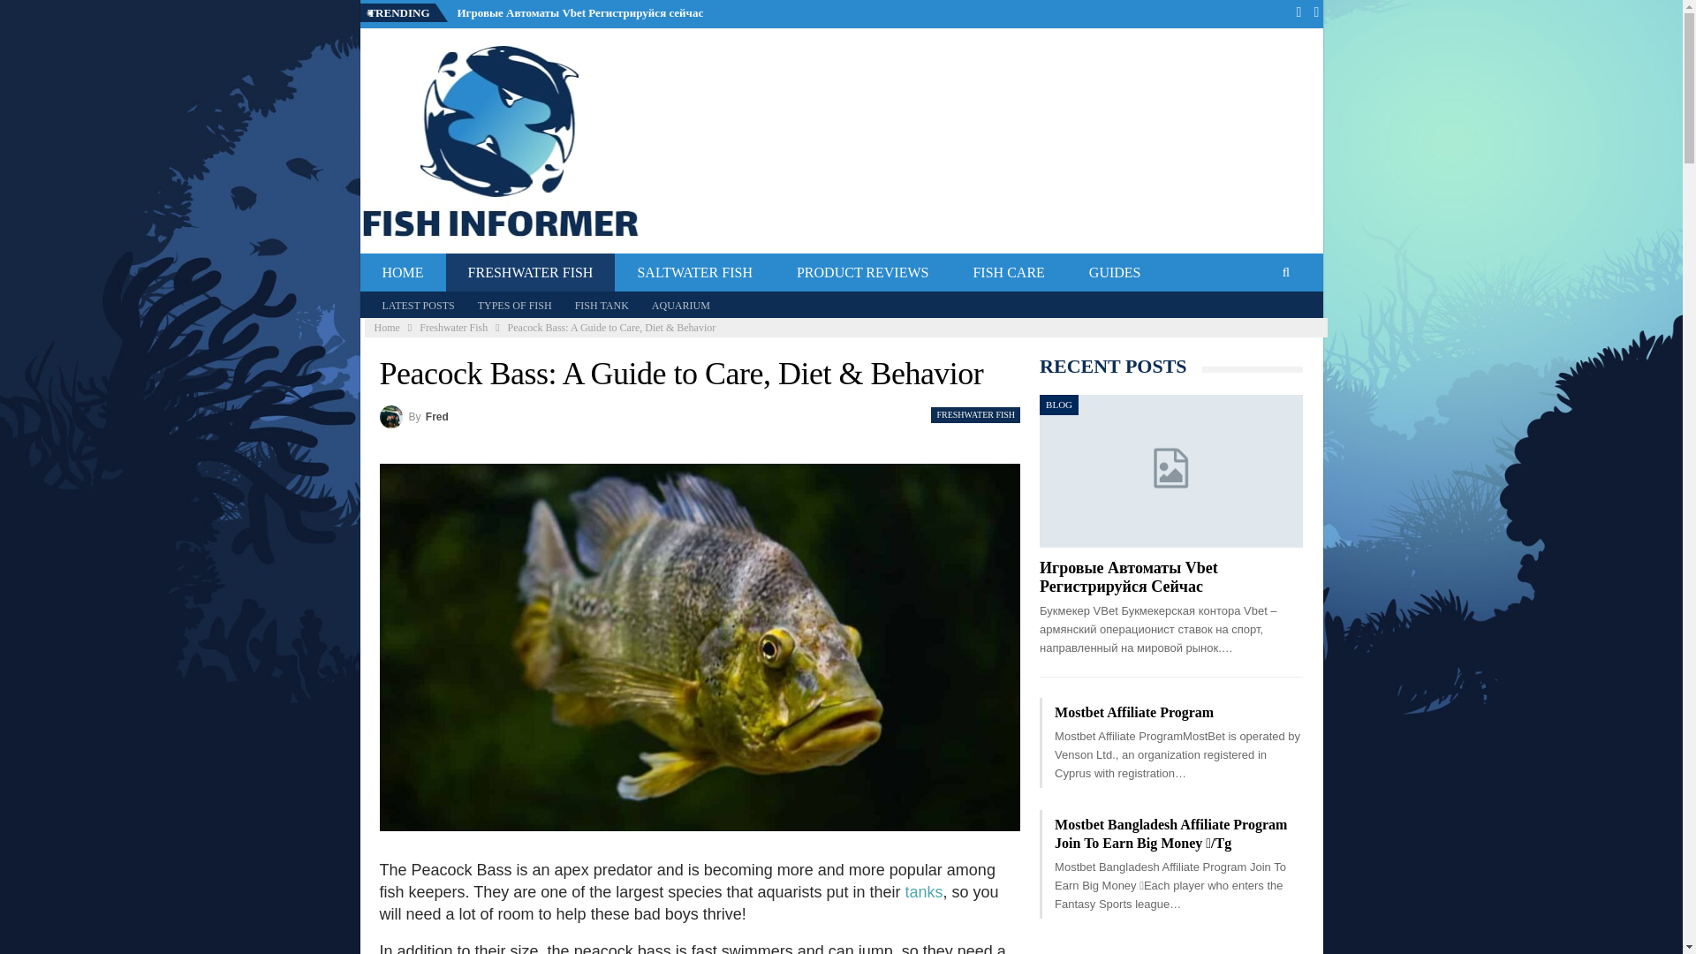  I want to click on SALTWATER FISH, so click(694, 272).